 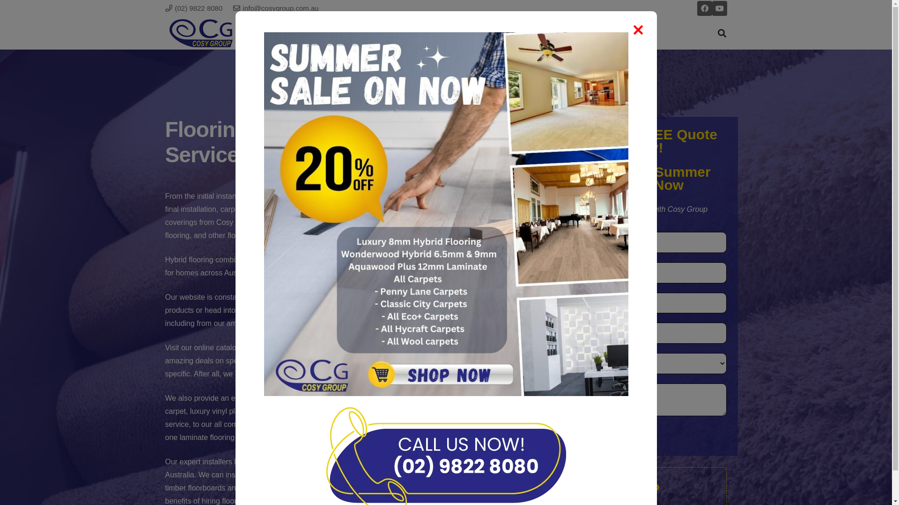 I want to click on (02) 9822 8080, so click(x=194, y=8).